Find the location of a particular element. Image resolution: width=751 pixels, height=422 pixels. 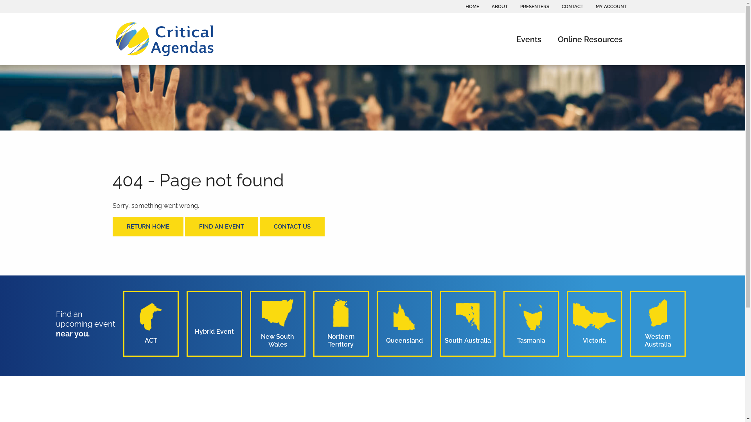

Western Australia is located at coordinates (658, 324).